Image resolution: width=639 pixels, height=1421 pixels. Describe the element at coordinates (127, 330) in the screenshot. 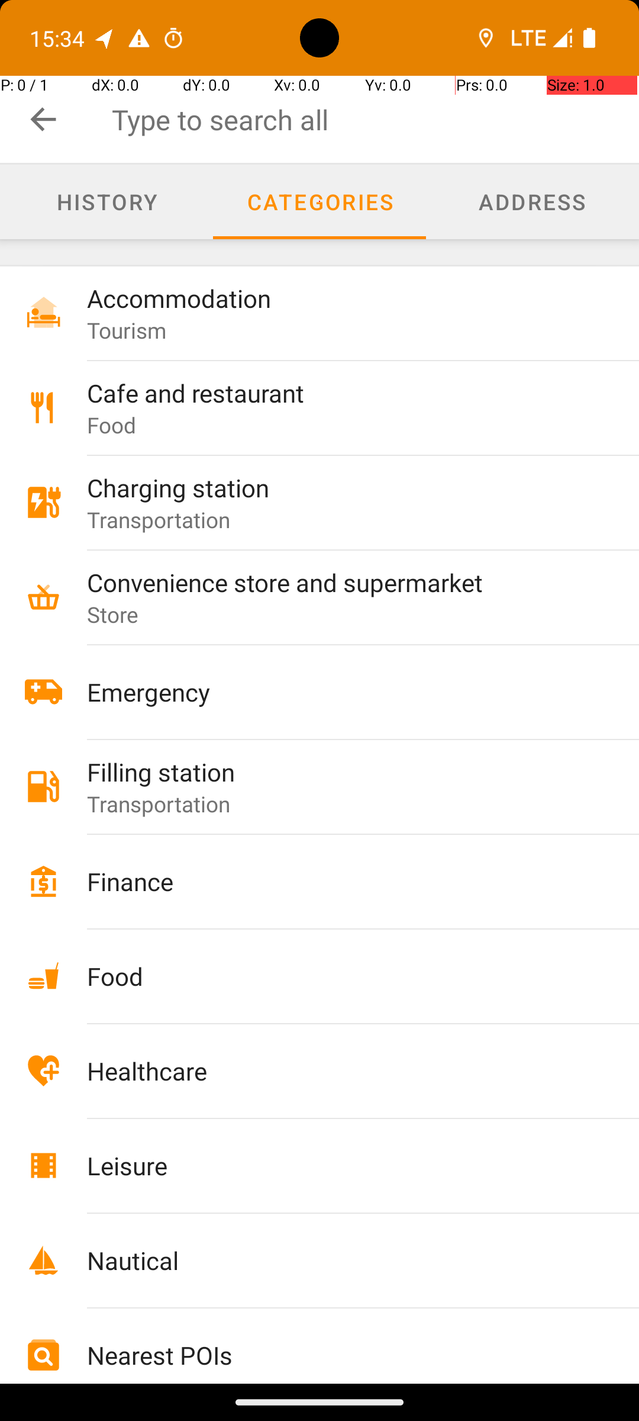

I see `Tourism` at that location.